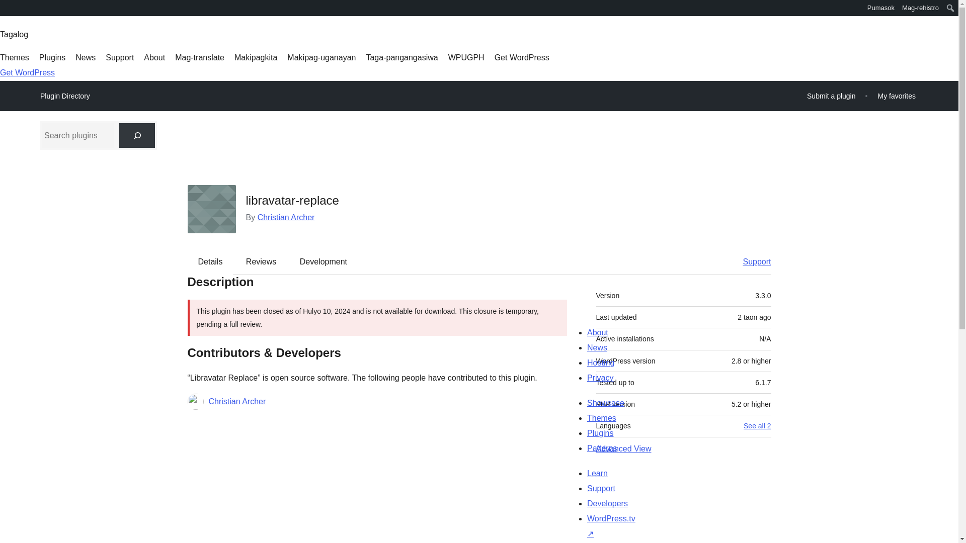 The image size is (966, 543). Describe the element at coordinates (324, 261) in the screenshot. I see `Development` at that location.